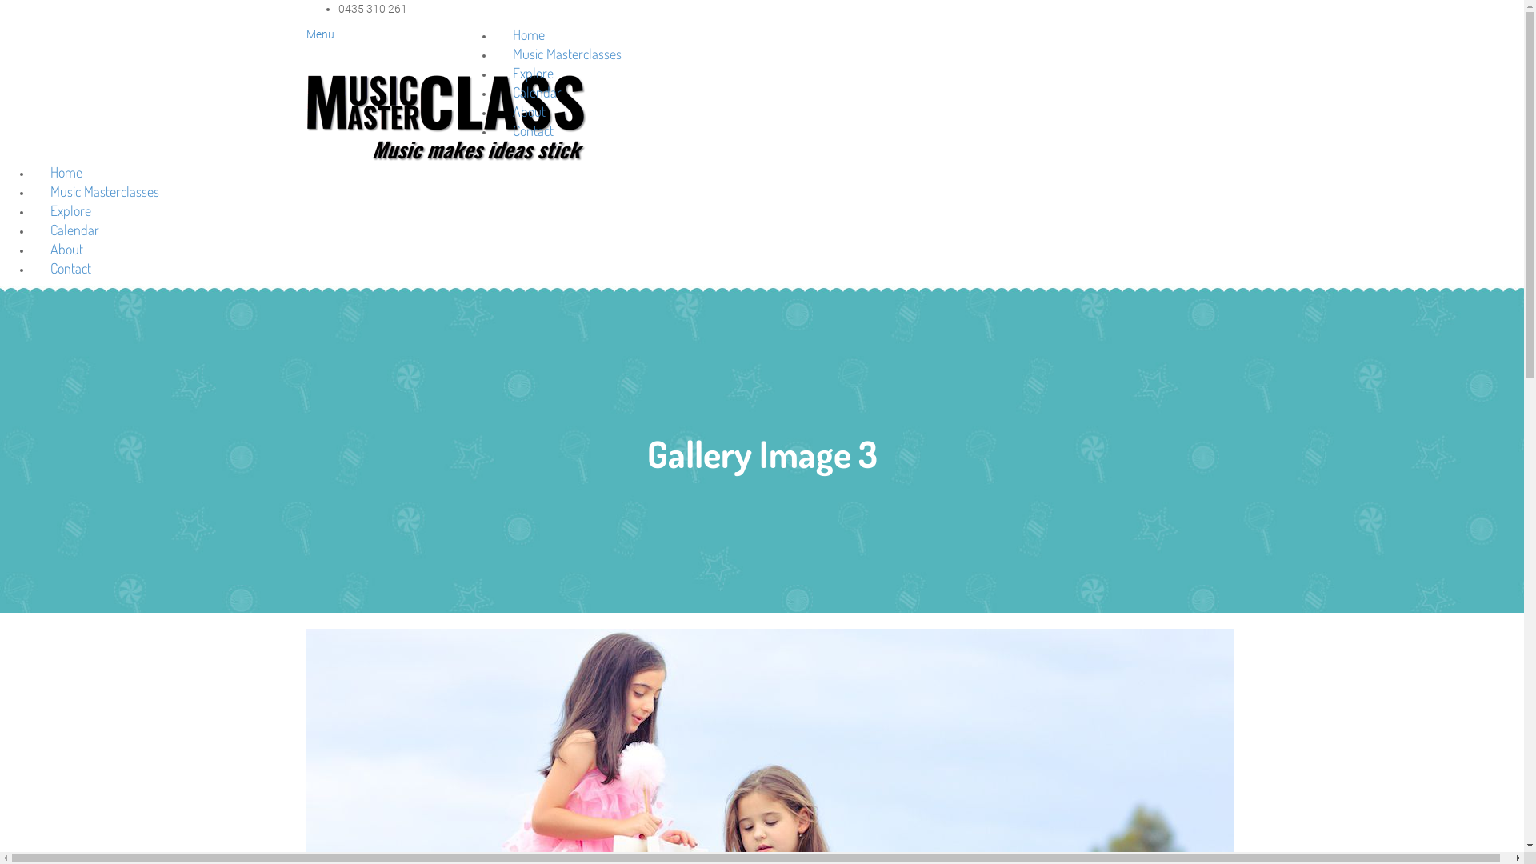  What do you see at coordinates (530, 111) in the screenshot?
I see `About` at bounding box center [530, 111].